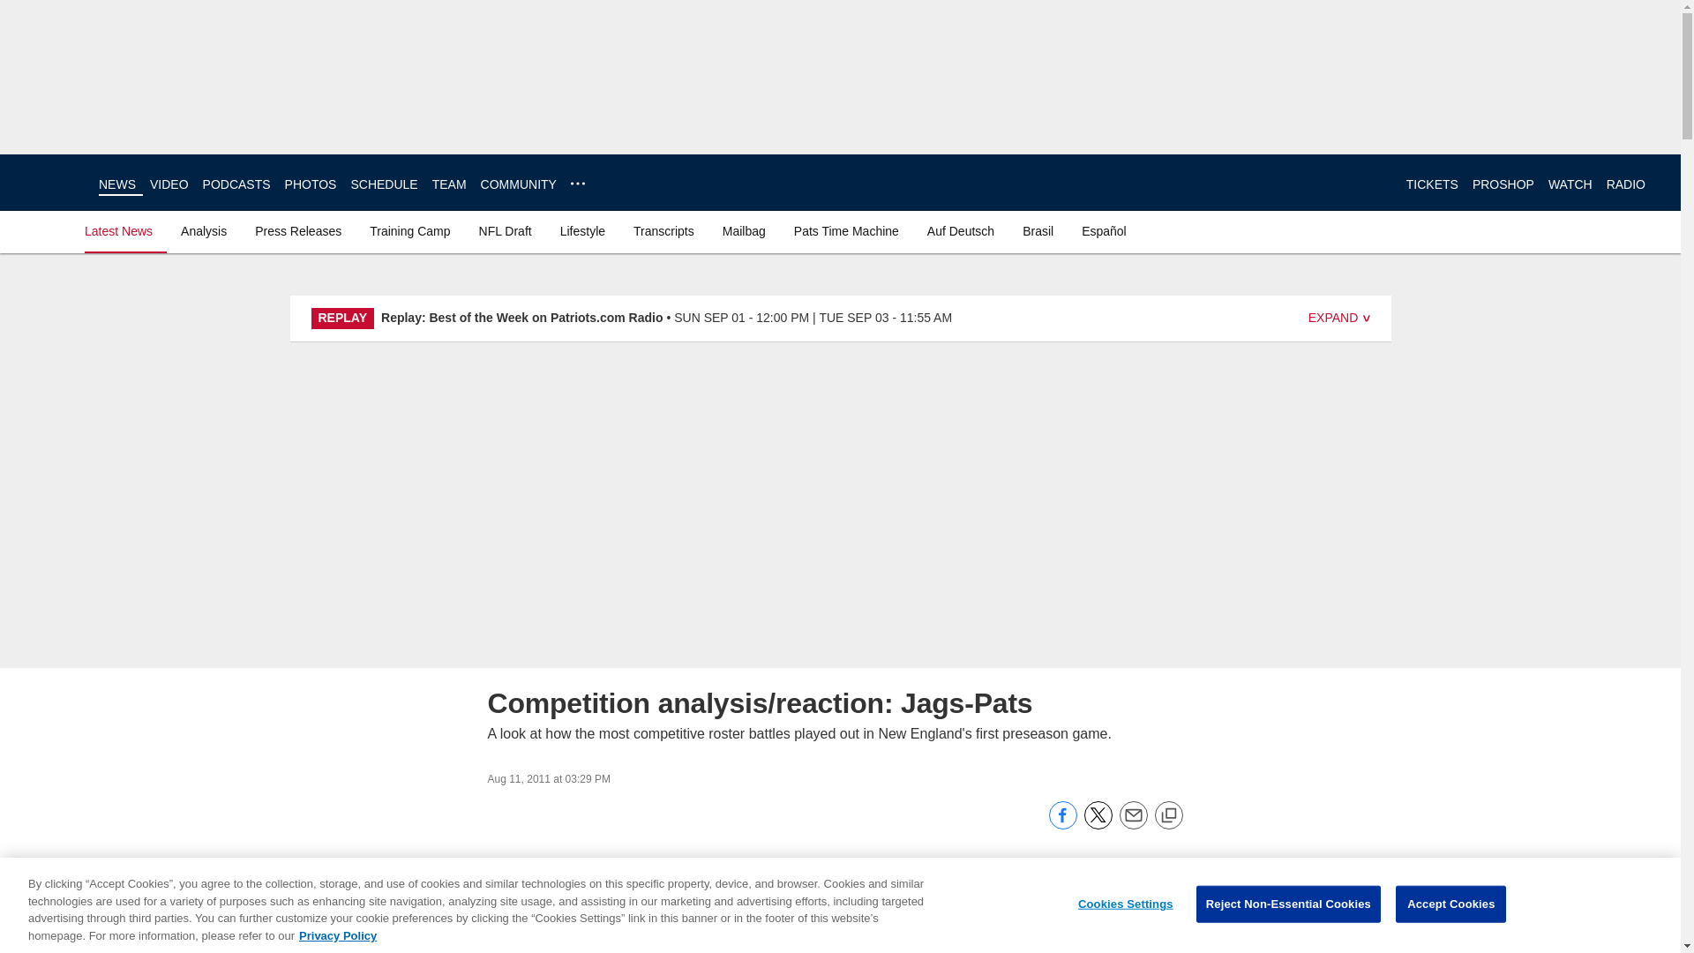 This screenshot has width=1694, height=953. Describe the element at coordinates (236, 184) in the screenshot. I see `PODCASTS` at that location.